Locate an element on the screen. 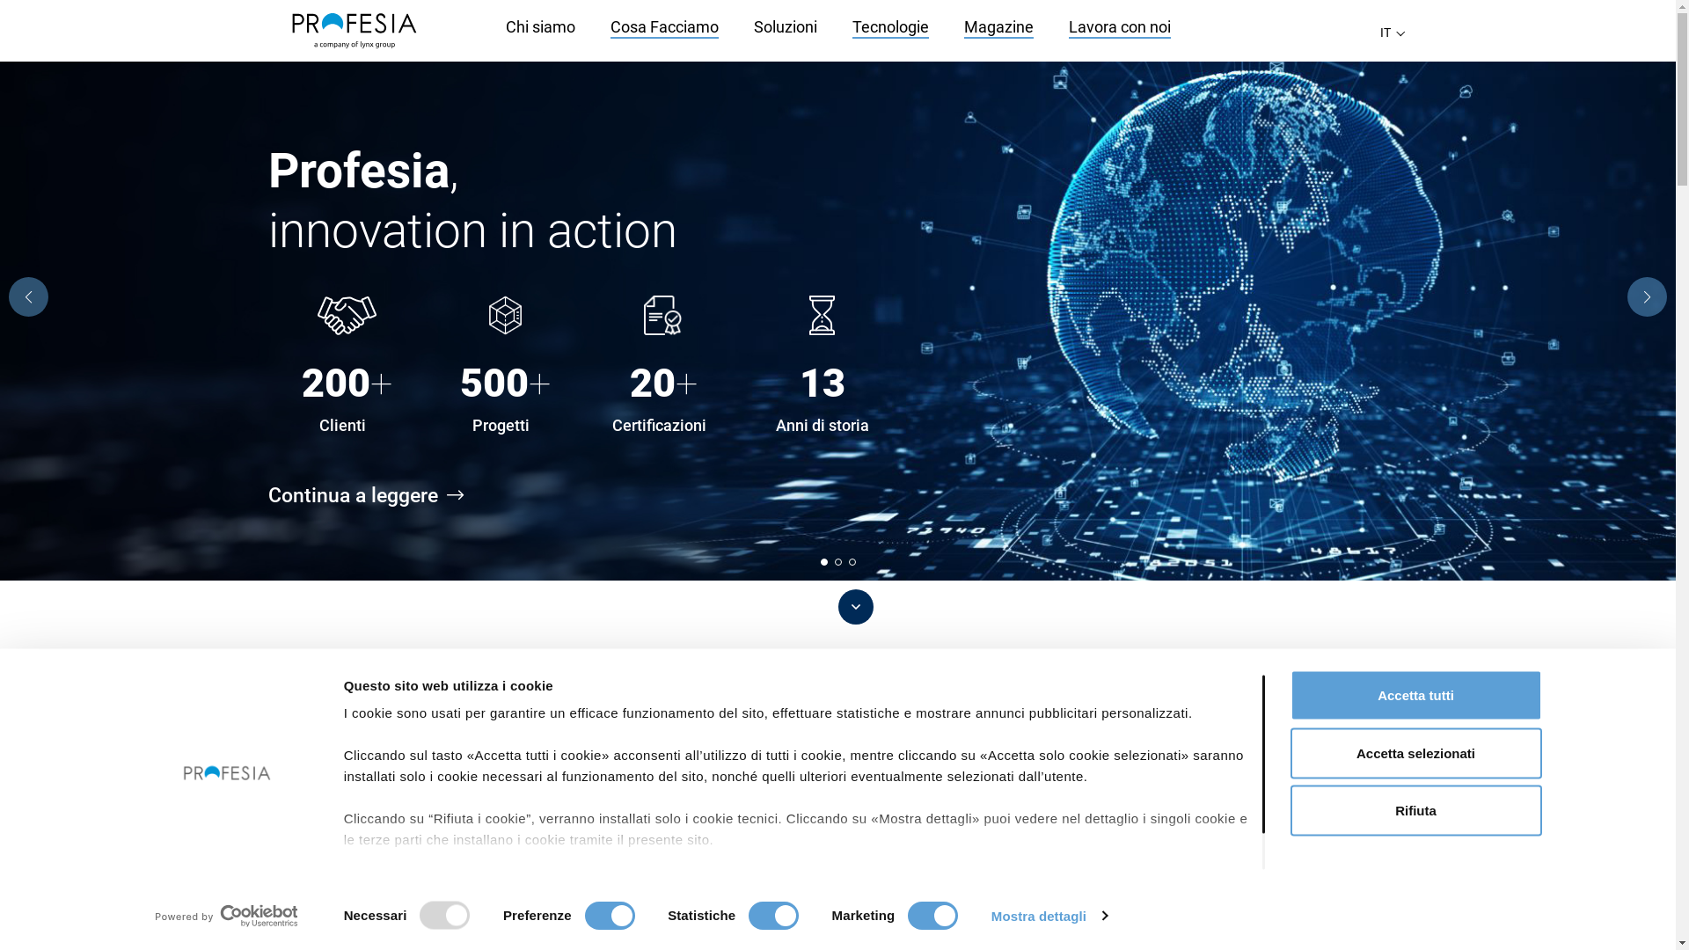  Rifiuta is located at coordinates (1415, 810).